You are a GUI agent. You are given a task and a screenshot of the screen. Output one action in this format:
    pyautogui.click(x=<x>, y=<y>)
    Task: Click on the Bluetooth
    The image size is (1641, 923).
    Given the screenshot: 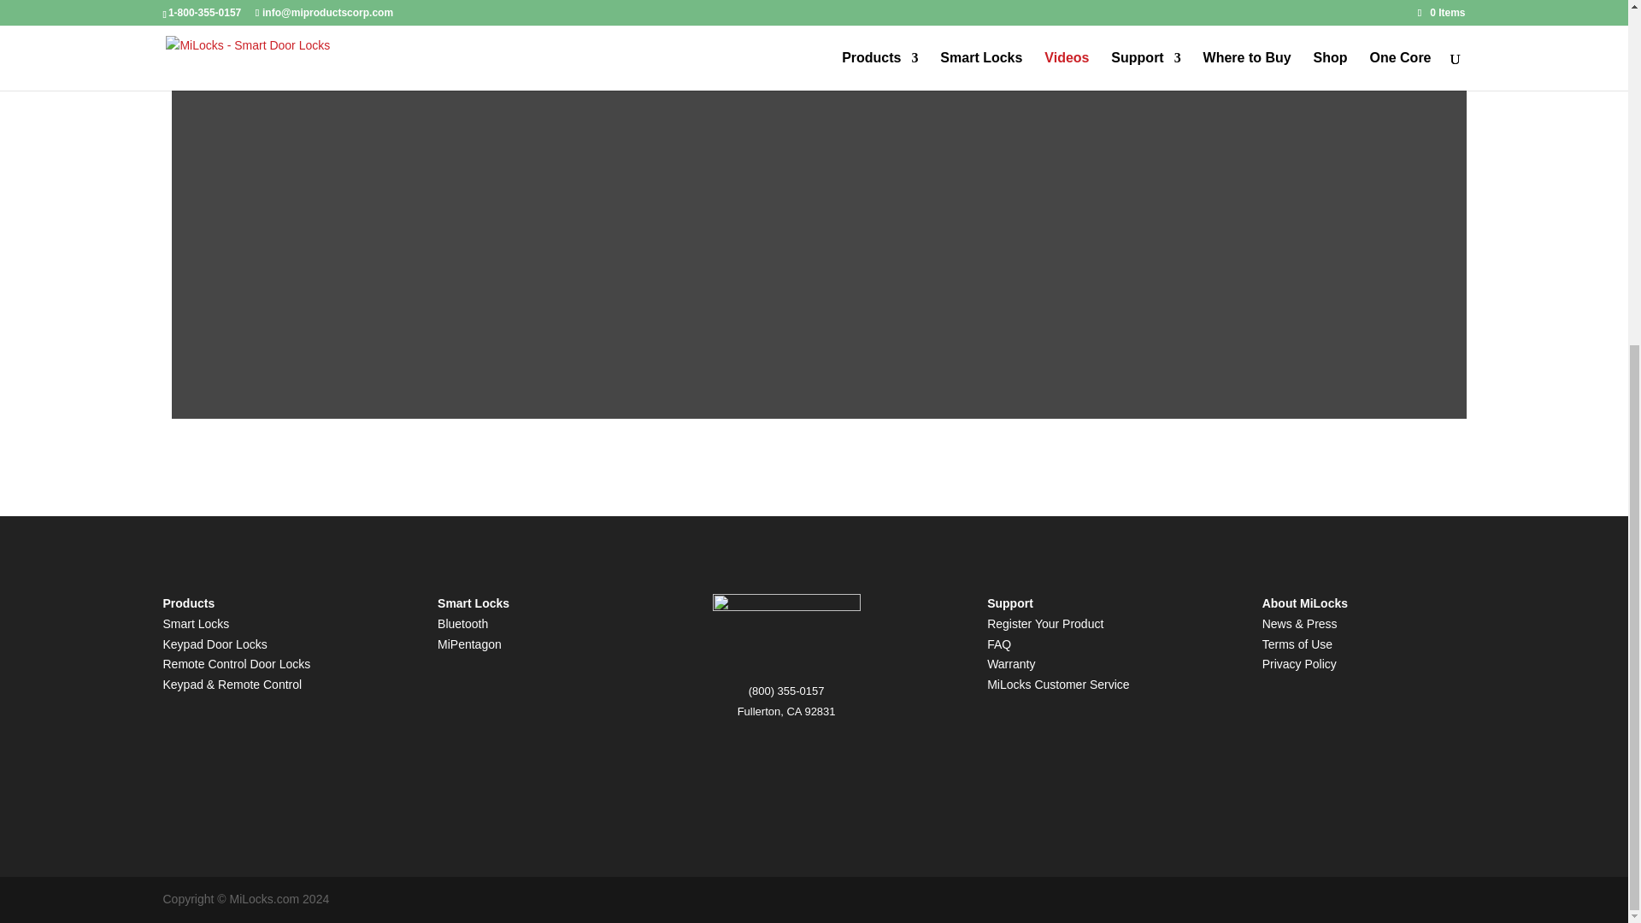 What is the action you would take?
    pyautogui.click(x=462, y=624)
    